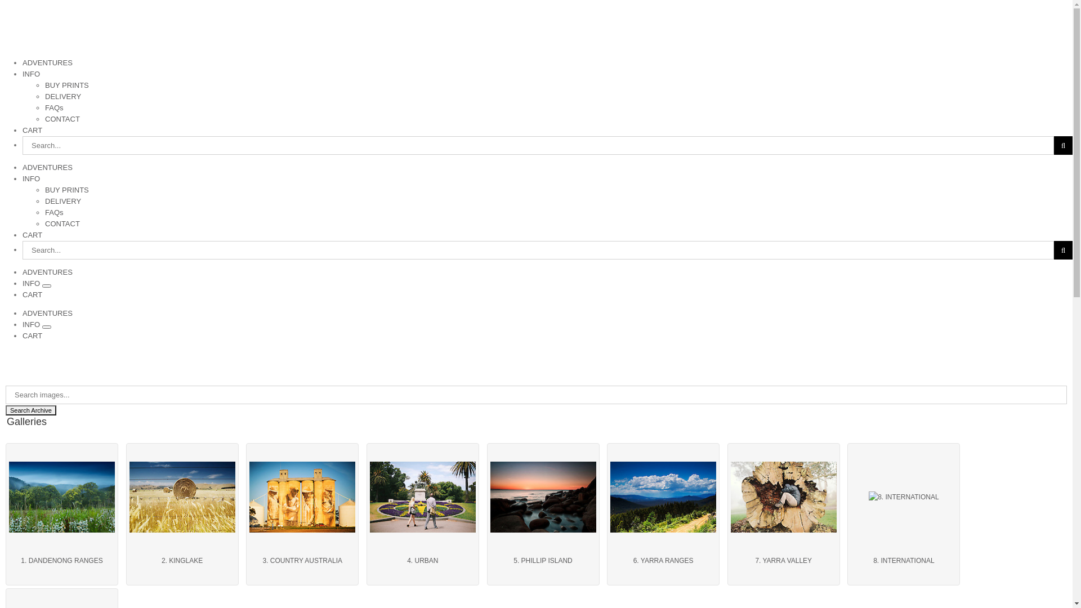 The image size is (1081, 608). I want to click on ADVENTURES, so click(47, 313).